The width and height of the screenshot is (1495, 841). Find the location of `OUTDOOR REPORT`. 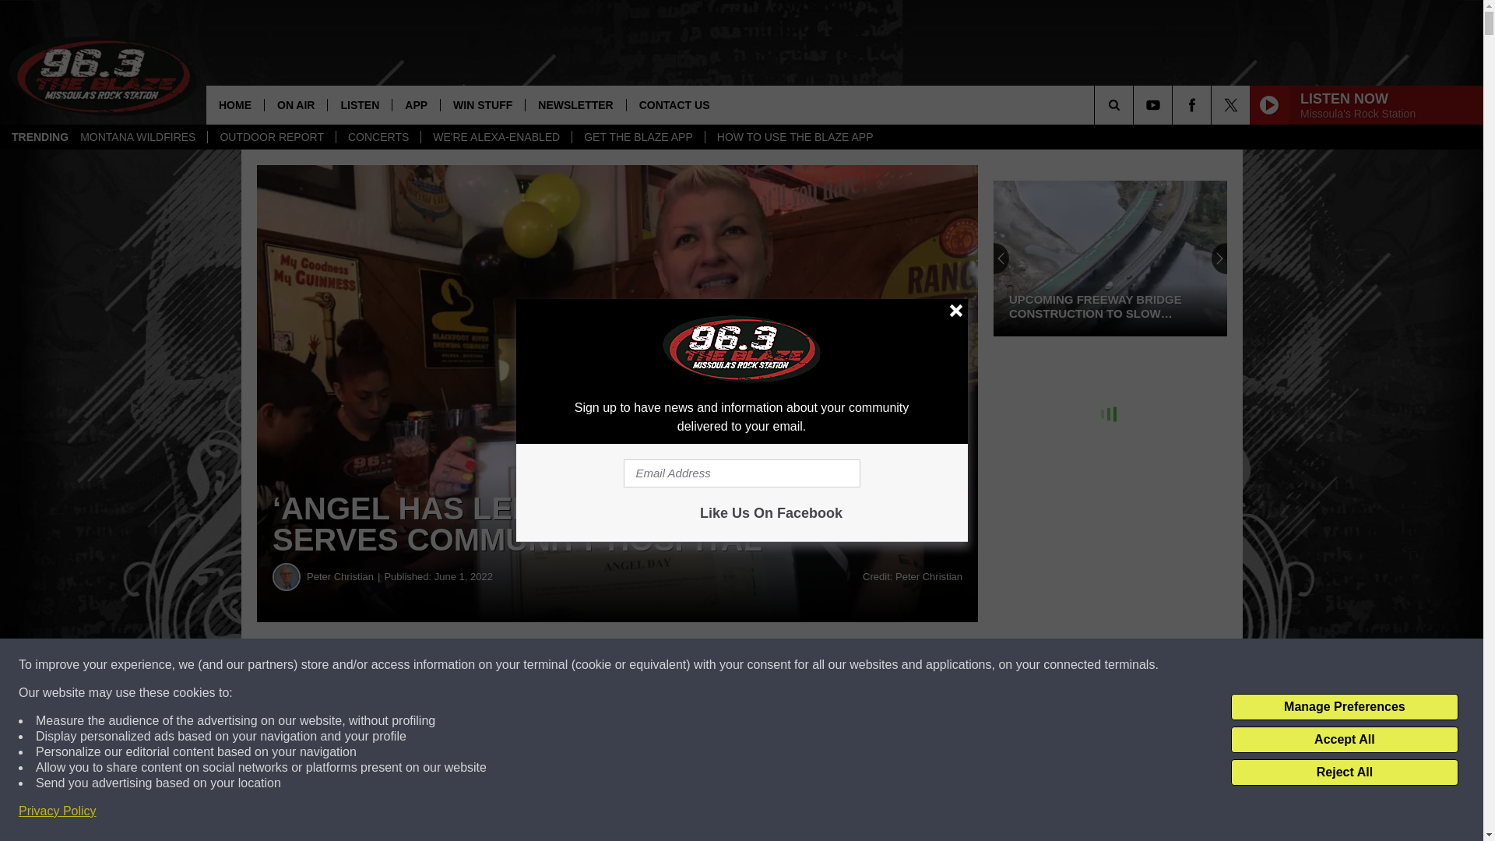

OUTDOOR REPORT is located at coordinates (271, 137).